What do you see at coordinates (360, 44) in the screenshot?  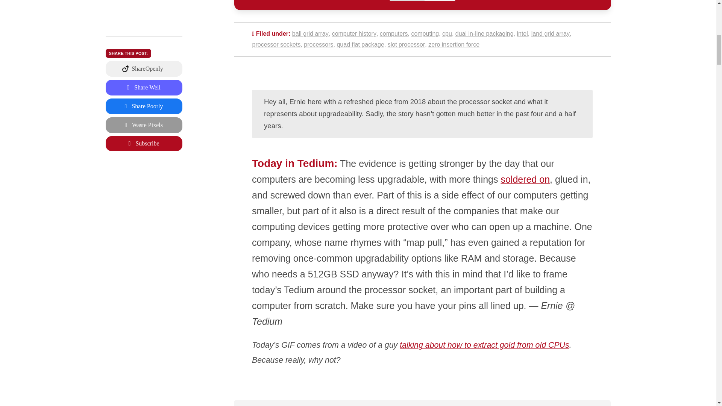 I see `quad flat package` at bounding box center [360, 44].